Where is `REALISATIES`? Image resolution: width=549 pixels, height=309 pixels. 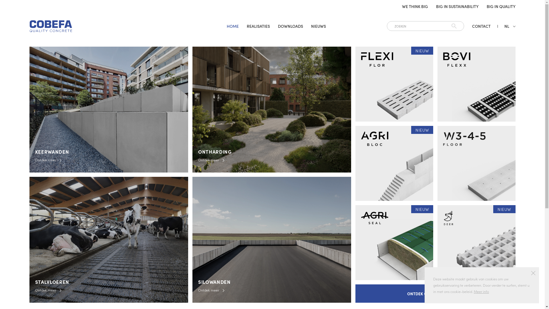 REALISATIES is located at coordinates (258, 26).